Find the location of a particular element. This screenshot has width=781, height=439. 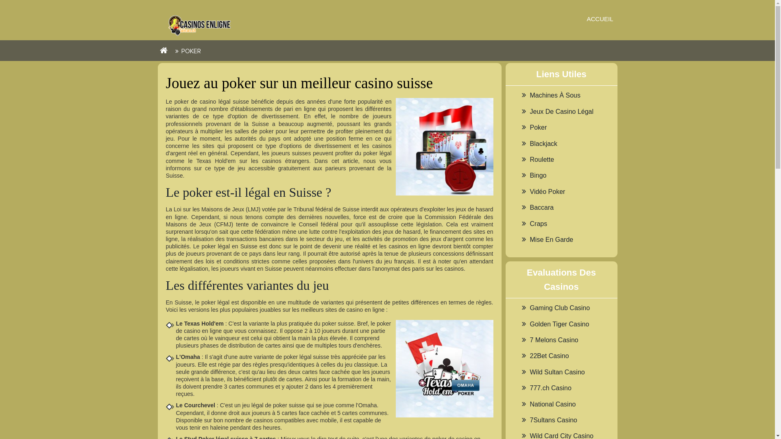

Roulette is located at coordinates (542, 159).